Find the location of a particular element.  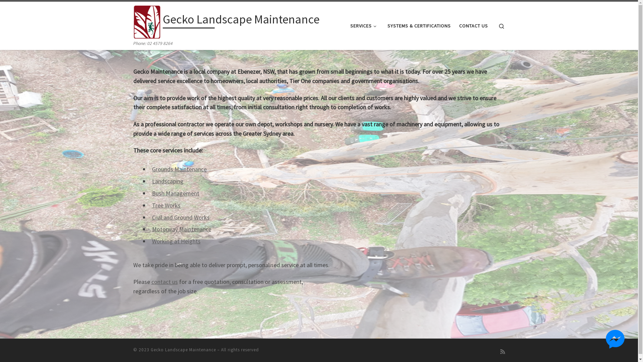

Search is located at coordinates (502, 25).